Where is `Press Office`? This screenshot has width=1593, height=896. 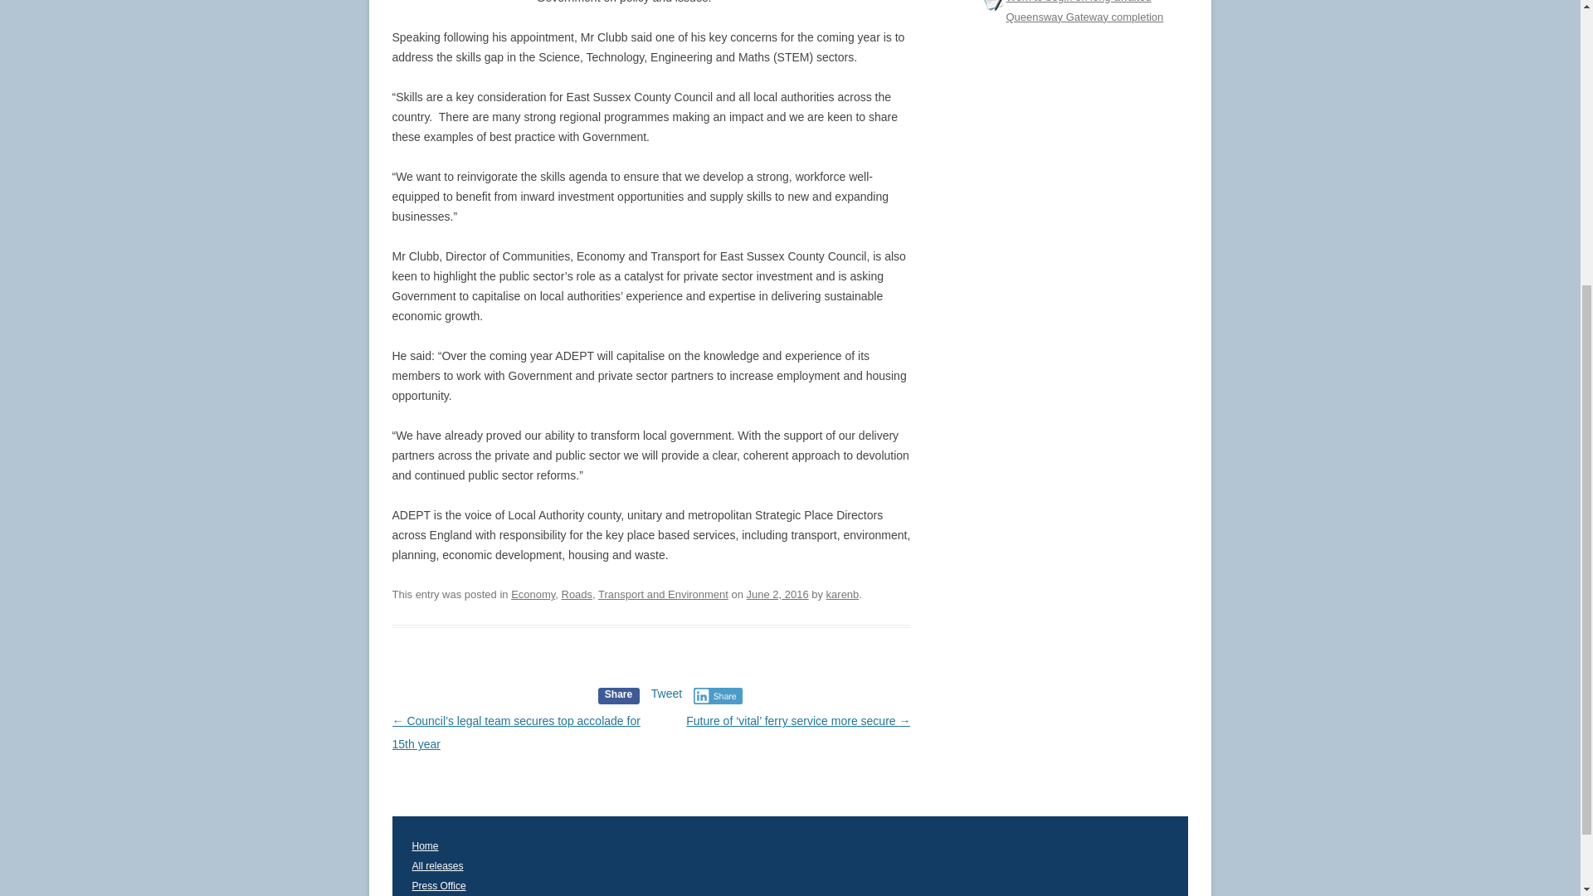
Press Office is located at coordinates (433, 885).